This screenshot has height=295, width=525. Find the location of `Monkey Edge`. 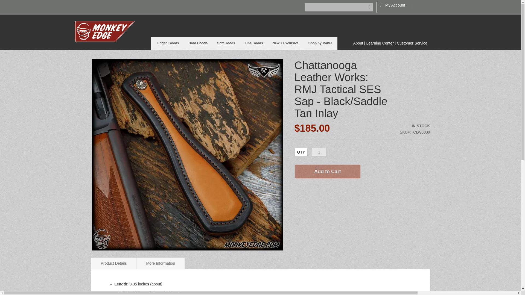

Monkey Edge is located at coordinates (104, 31).